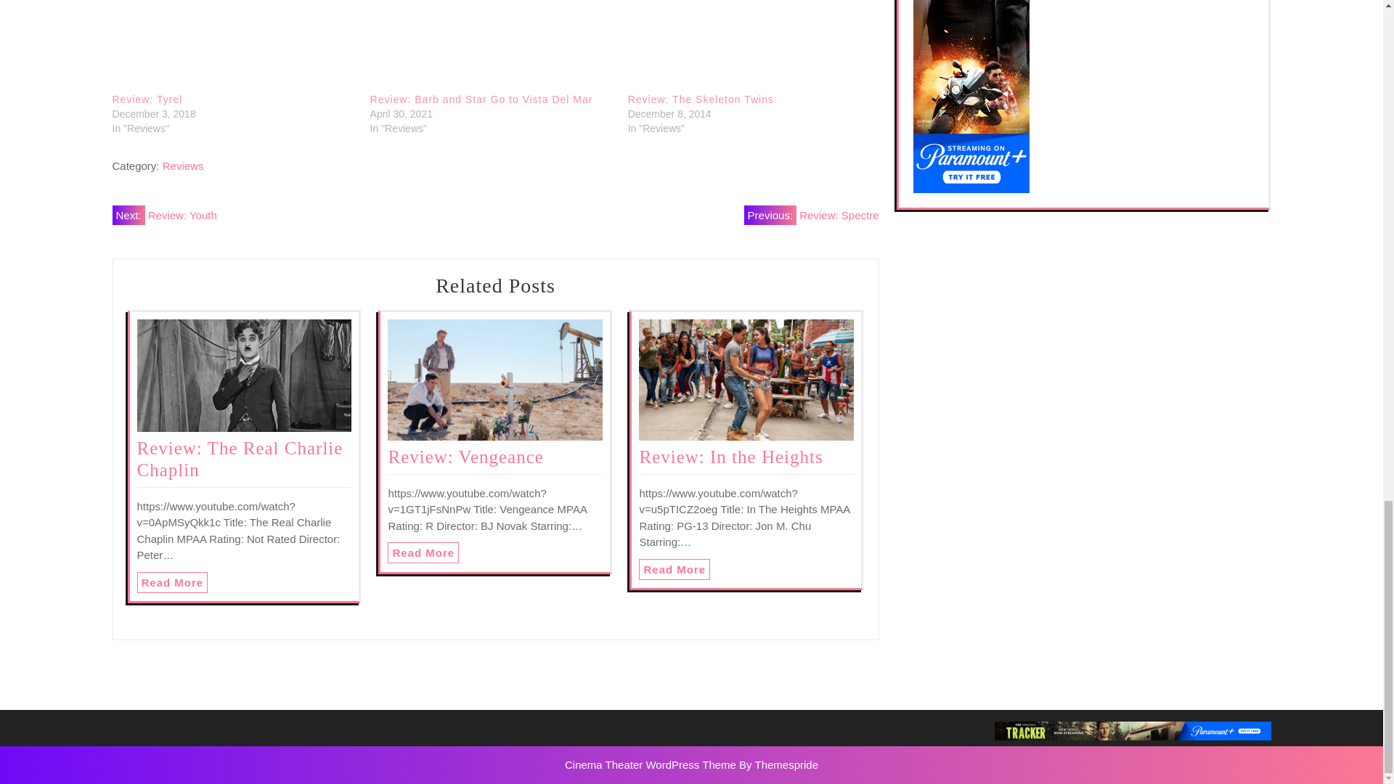 The image size is (1394, 784). I want to click on Review: The Skeleton Twins, so click(701, 99).